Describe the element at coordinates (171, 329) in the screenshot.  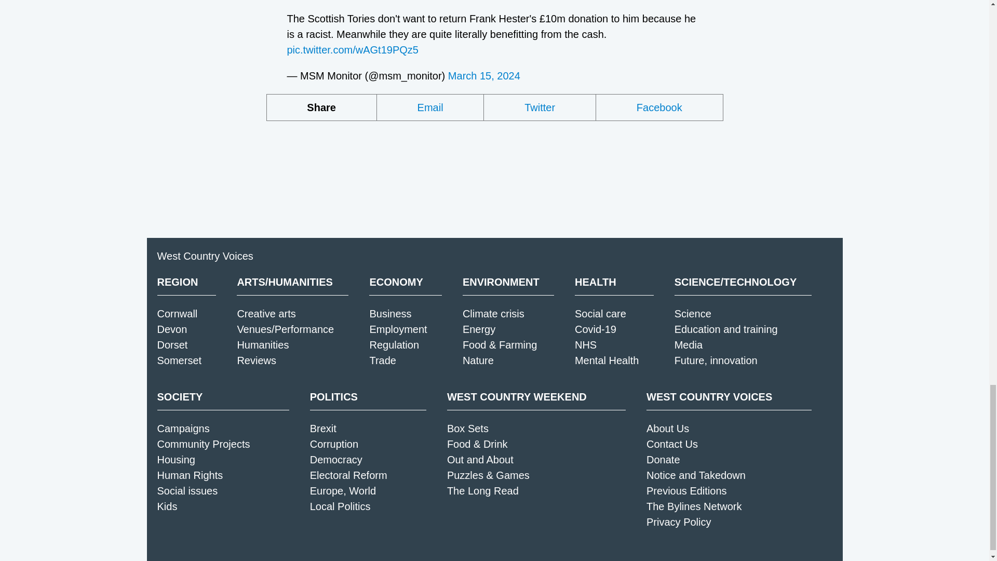
I see `Devon` at that location.